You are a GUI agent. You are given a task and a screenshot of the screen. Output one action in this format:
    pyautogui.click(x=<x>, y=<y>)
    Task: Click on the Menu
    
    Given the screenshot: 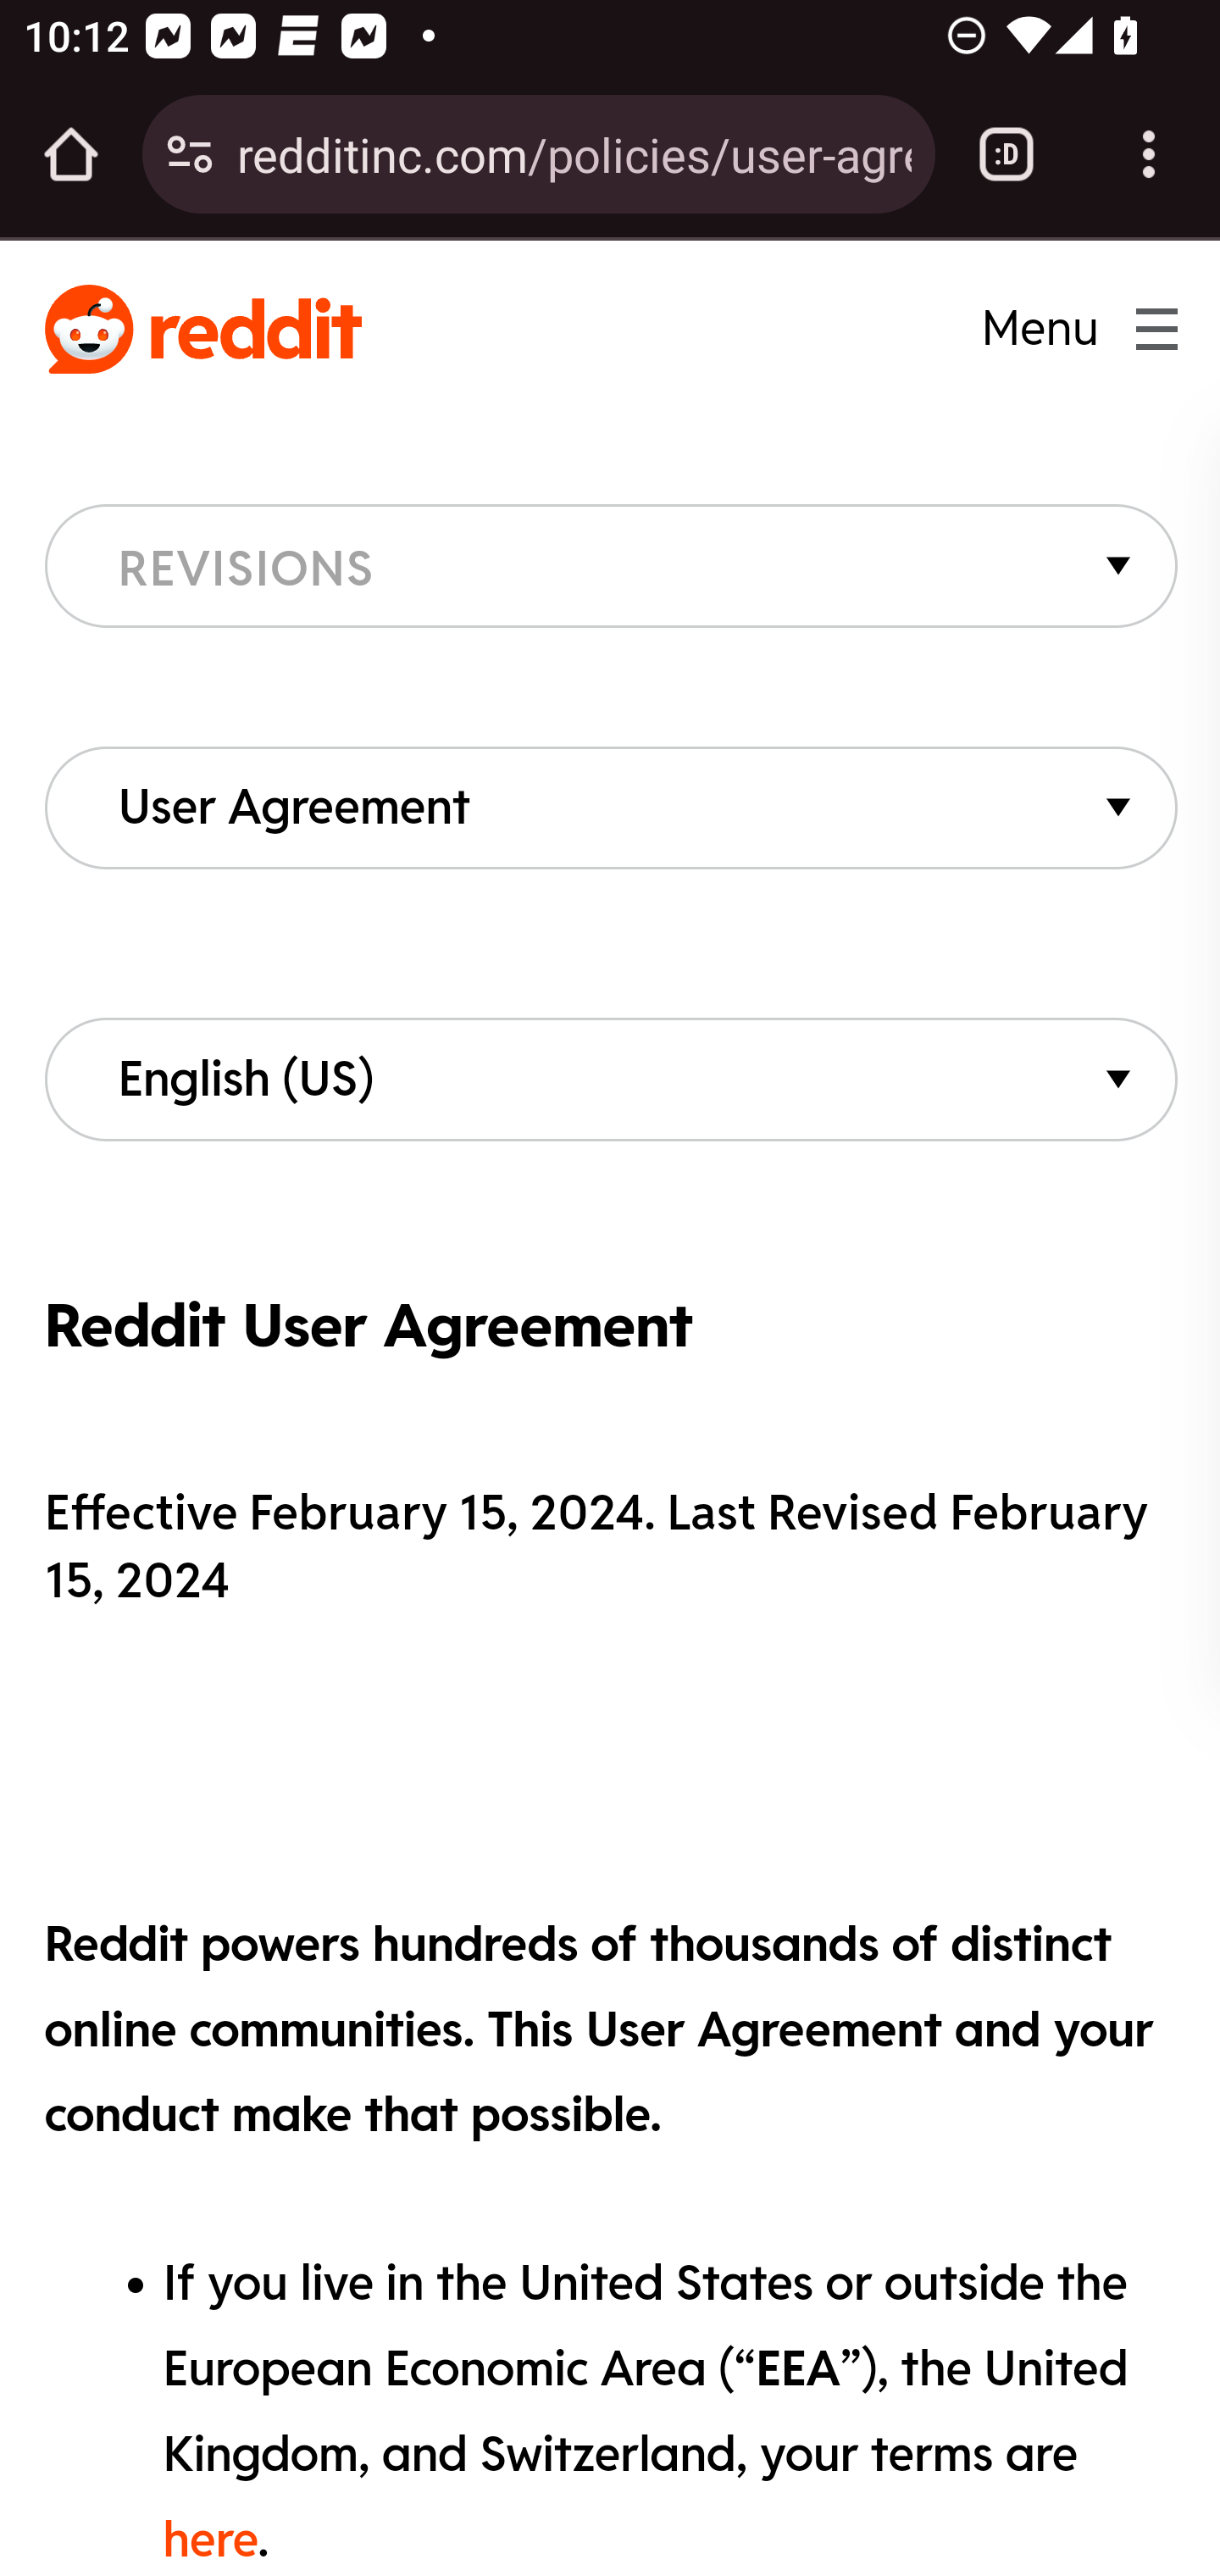 What is the action you would take?
    pyautogui.click(x=1057, y=328)
    